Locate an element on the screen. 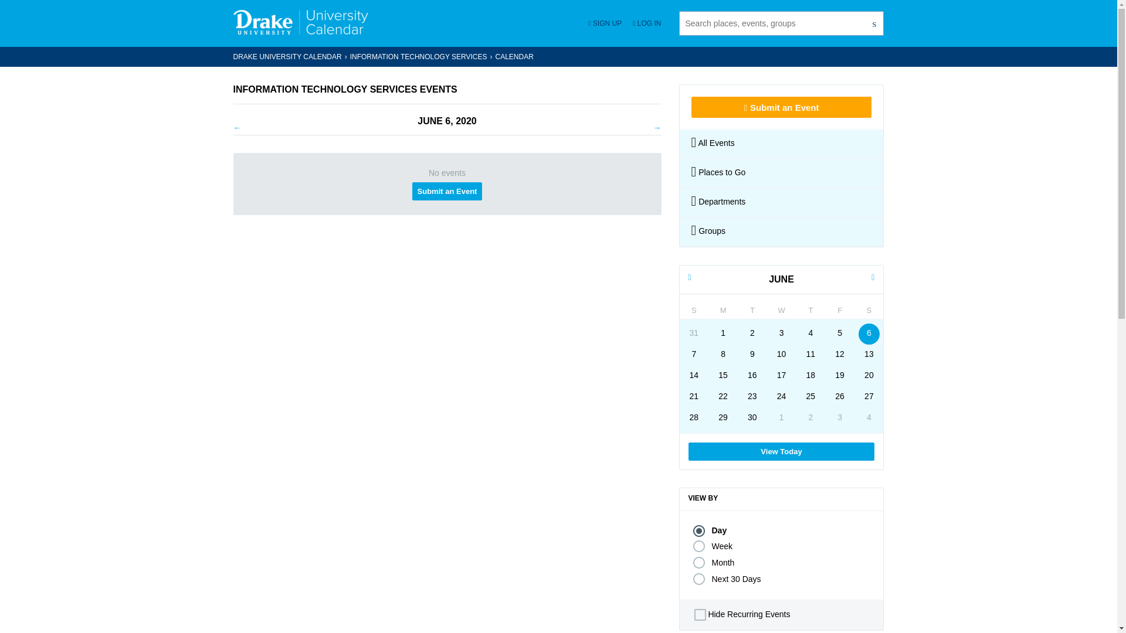 This screenshot has width=1126, height=633. Switch to is located at coordinates (694, 376).